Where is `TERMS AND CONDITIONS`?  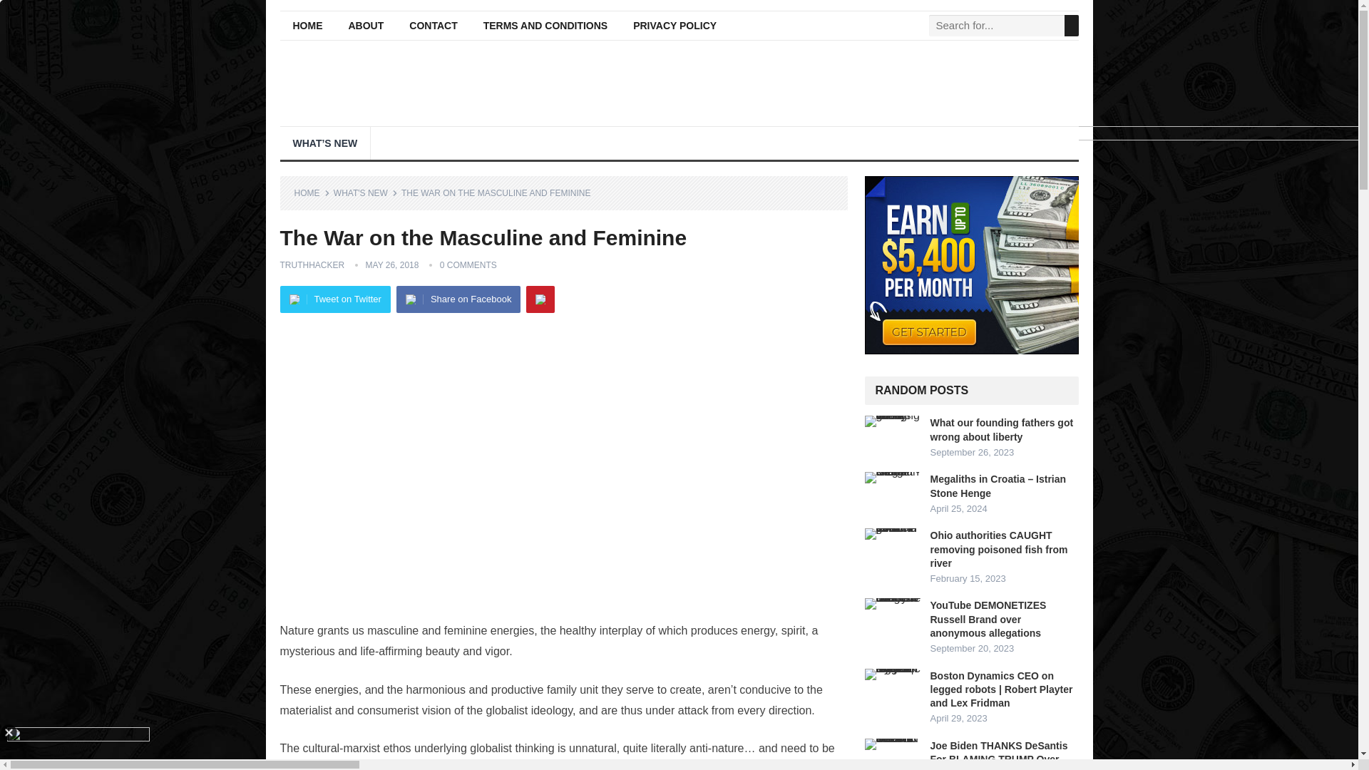
TERMS AND CONDITIONS is located at coordinates (545, 26).